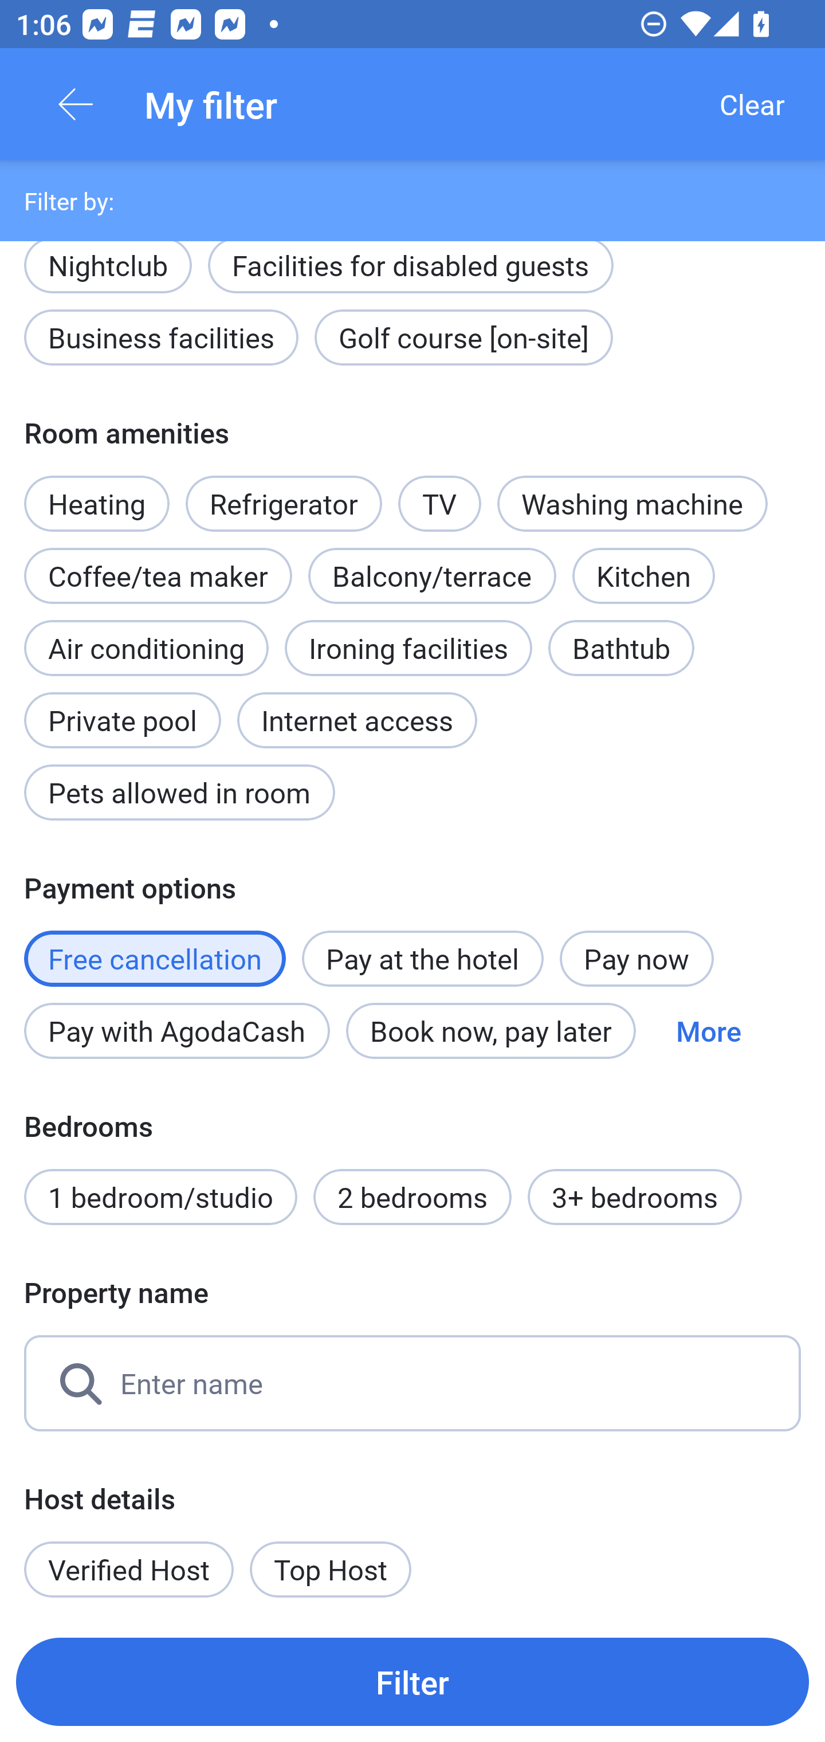 This screenshot has width=825, height=1742. Describe the element at coordinates (146, 648) in the screenshot. I see `Air conditioning` at that location.